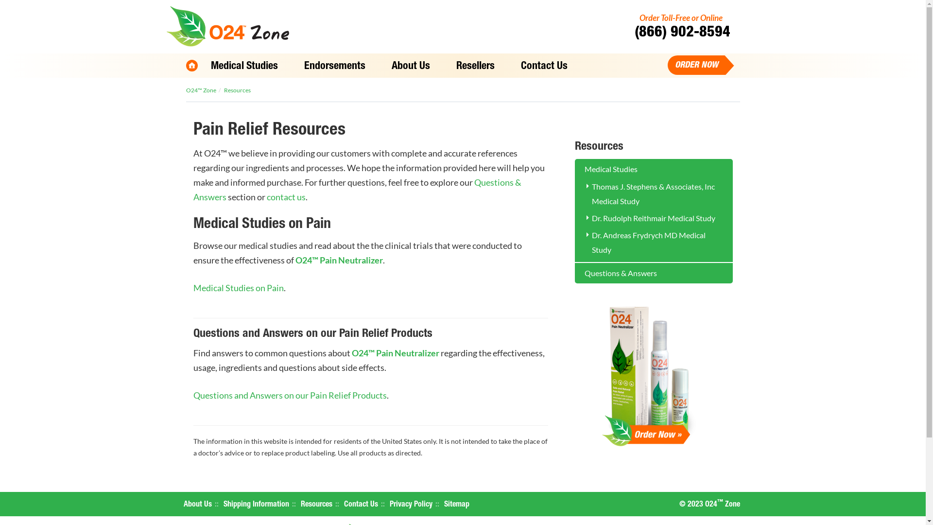  Describe the element at coordinates (191, 66) in the screenshot. I see `Home` at that location.